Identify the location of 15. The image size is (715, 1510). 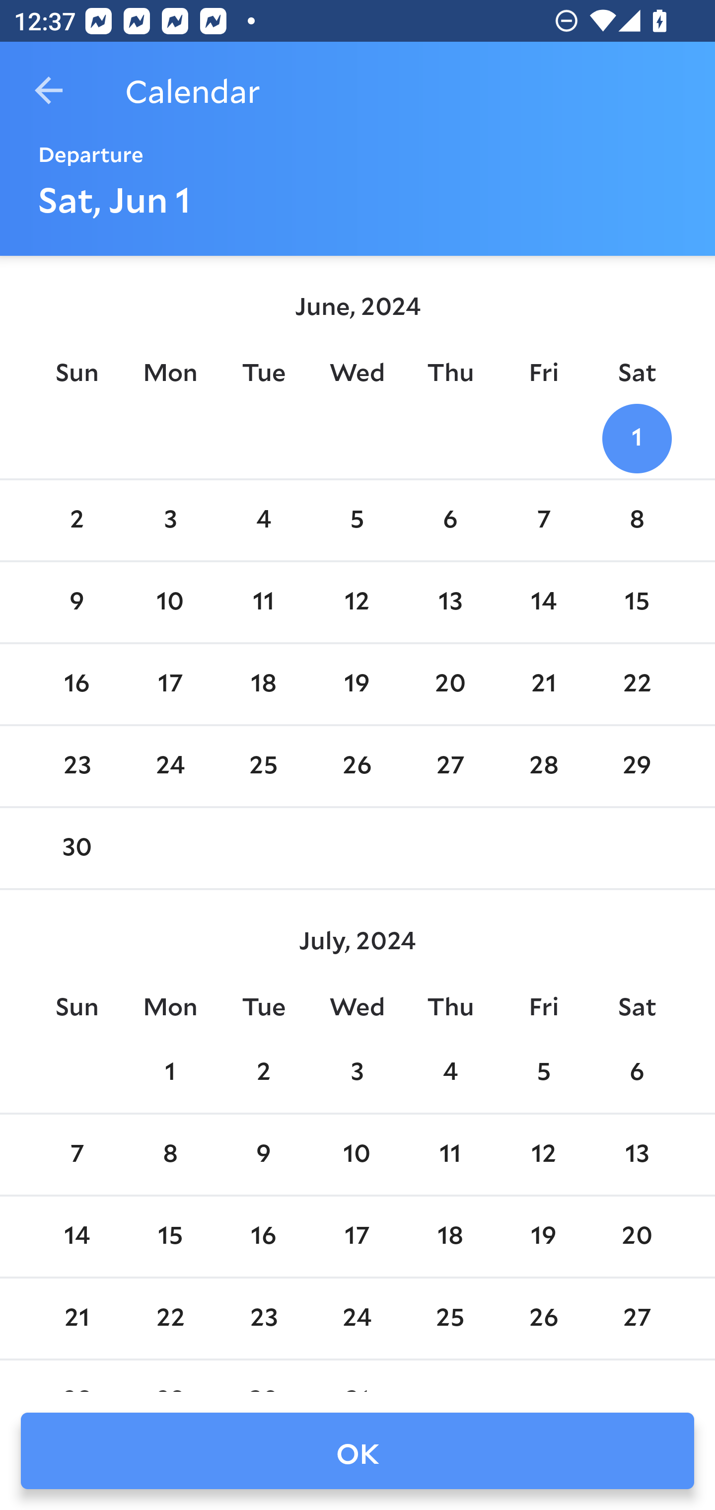
(170, 1236).